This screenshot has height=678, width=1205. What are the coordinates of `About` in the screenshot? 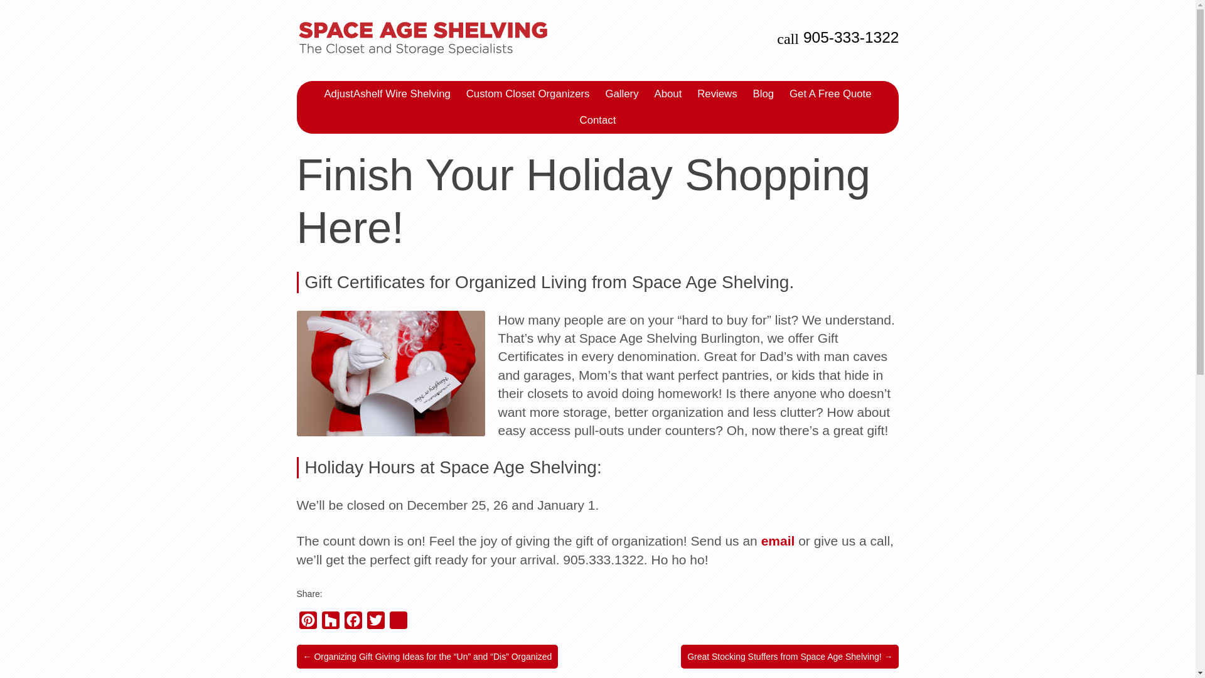 It's located at (668, 94).